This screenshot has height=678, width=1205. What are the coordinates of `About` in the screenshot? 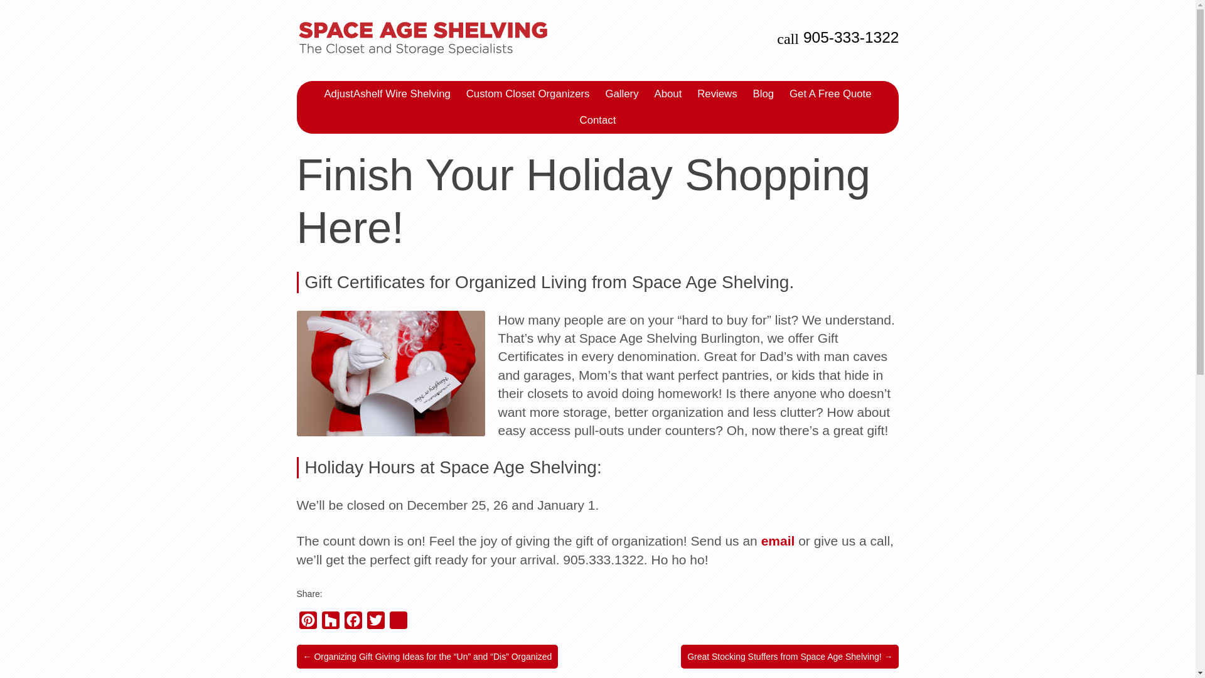 It's located at (668, 94).